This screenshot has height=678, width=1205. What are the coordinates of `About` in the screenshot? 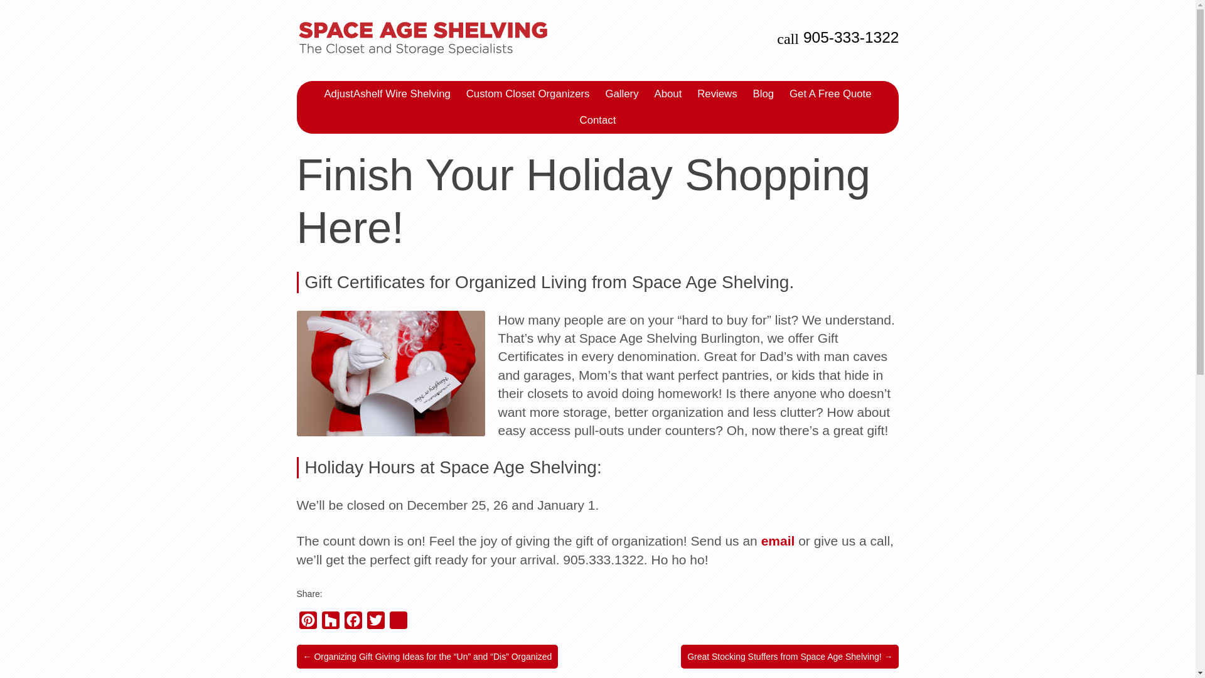 It's located at (668, 94).